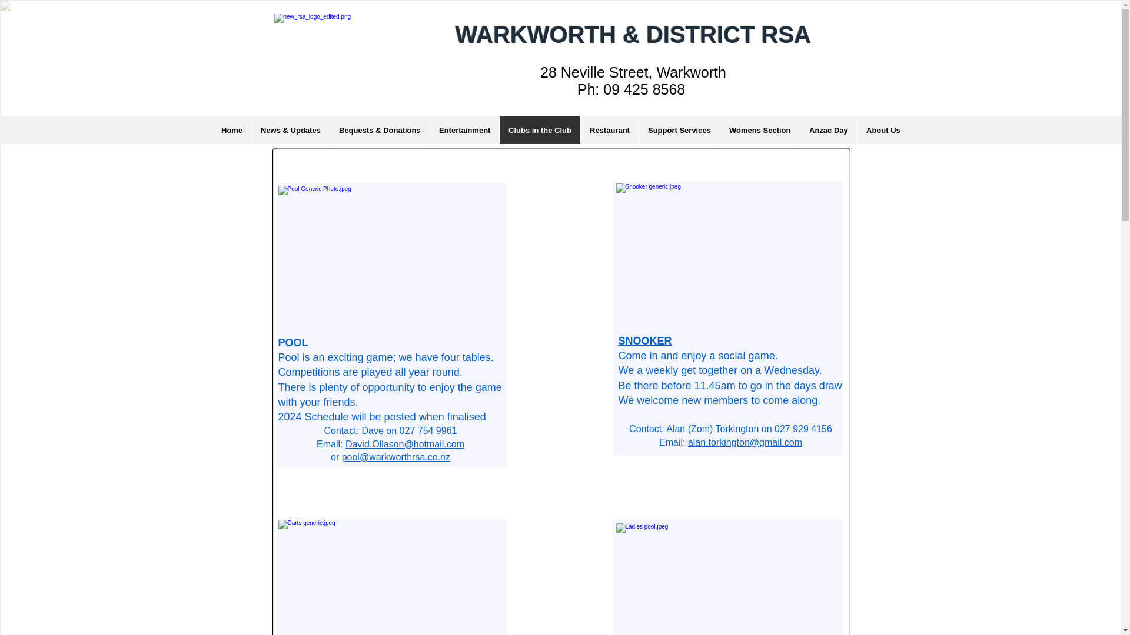  Describe the element at coordinates (646, 89) in the screenshot. I see `09 425 8568 ` at that location.